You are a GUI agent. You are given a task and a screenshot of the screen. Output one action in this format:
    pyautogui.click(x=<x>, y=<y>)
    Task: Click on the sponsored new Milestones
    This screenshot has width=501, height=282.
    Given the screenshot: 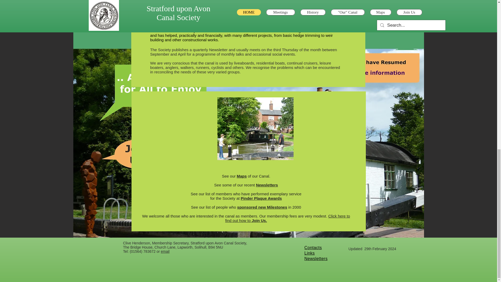 What is the action you would take?
    pyautogui.click(x=262, y=207)
    